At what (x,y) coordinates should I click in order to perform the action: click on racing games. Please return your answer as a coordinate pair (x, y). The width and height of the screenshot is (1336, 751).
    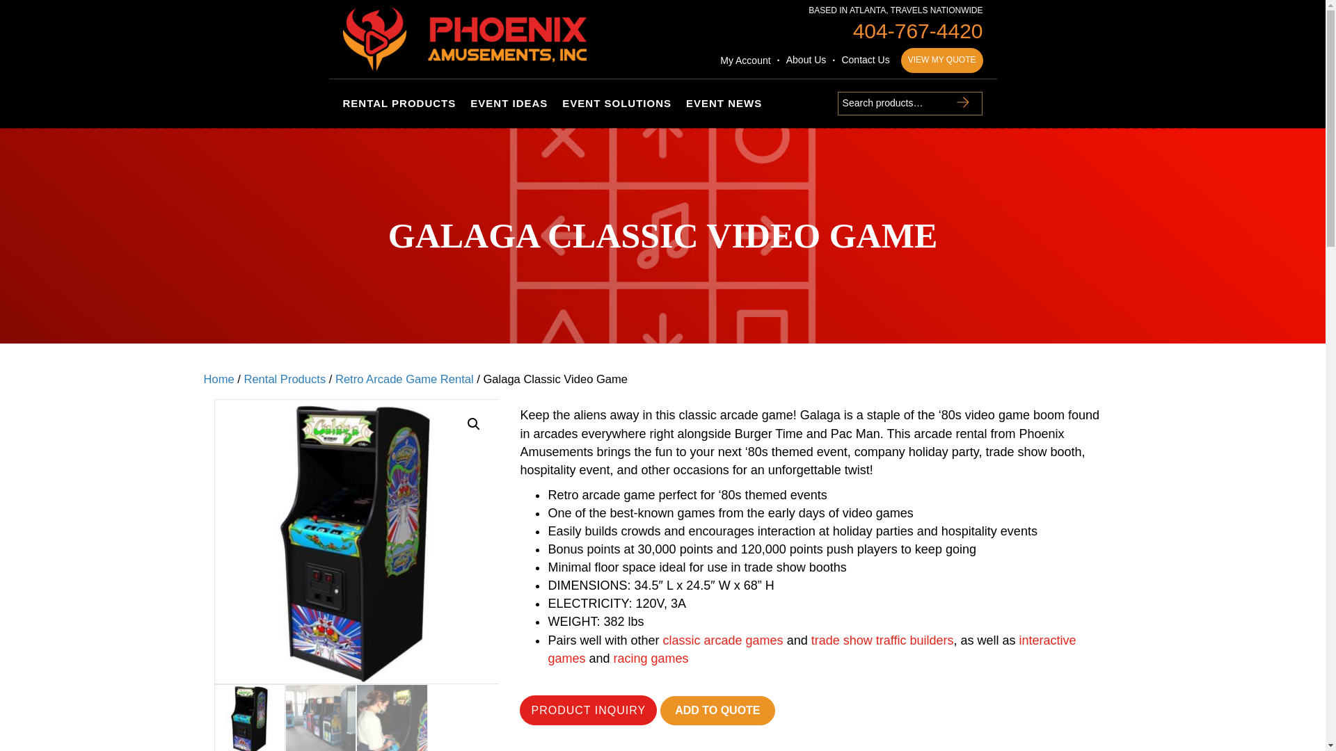
    Looking at the image, I should click on (651, 658).